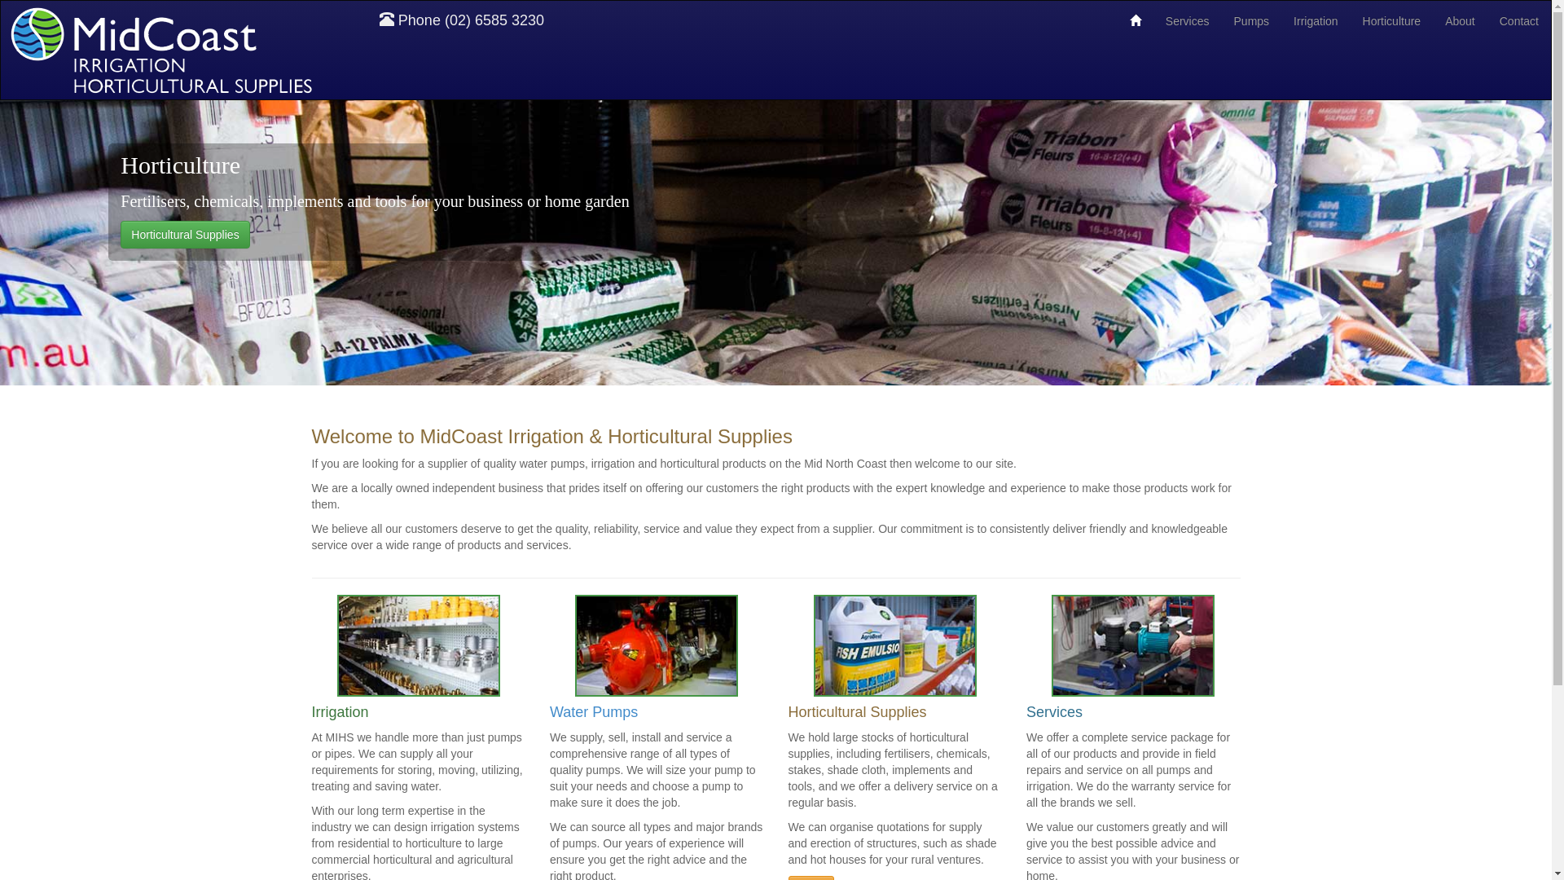 The width and height of the screenshot is (1564, 880). I want to click on Irrigation, so click(1316, 21).